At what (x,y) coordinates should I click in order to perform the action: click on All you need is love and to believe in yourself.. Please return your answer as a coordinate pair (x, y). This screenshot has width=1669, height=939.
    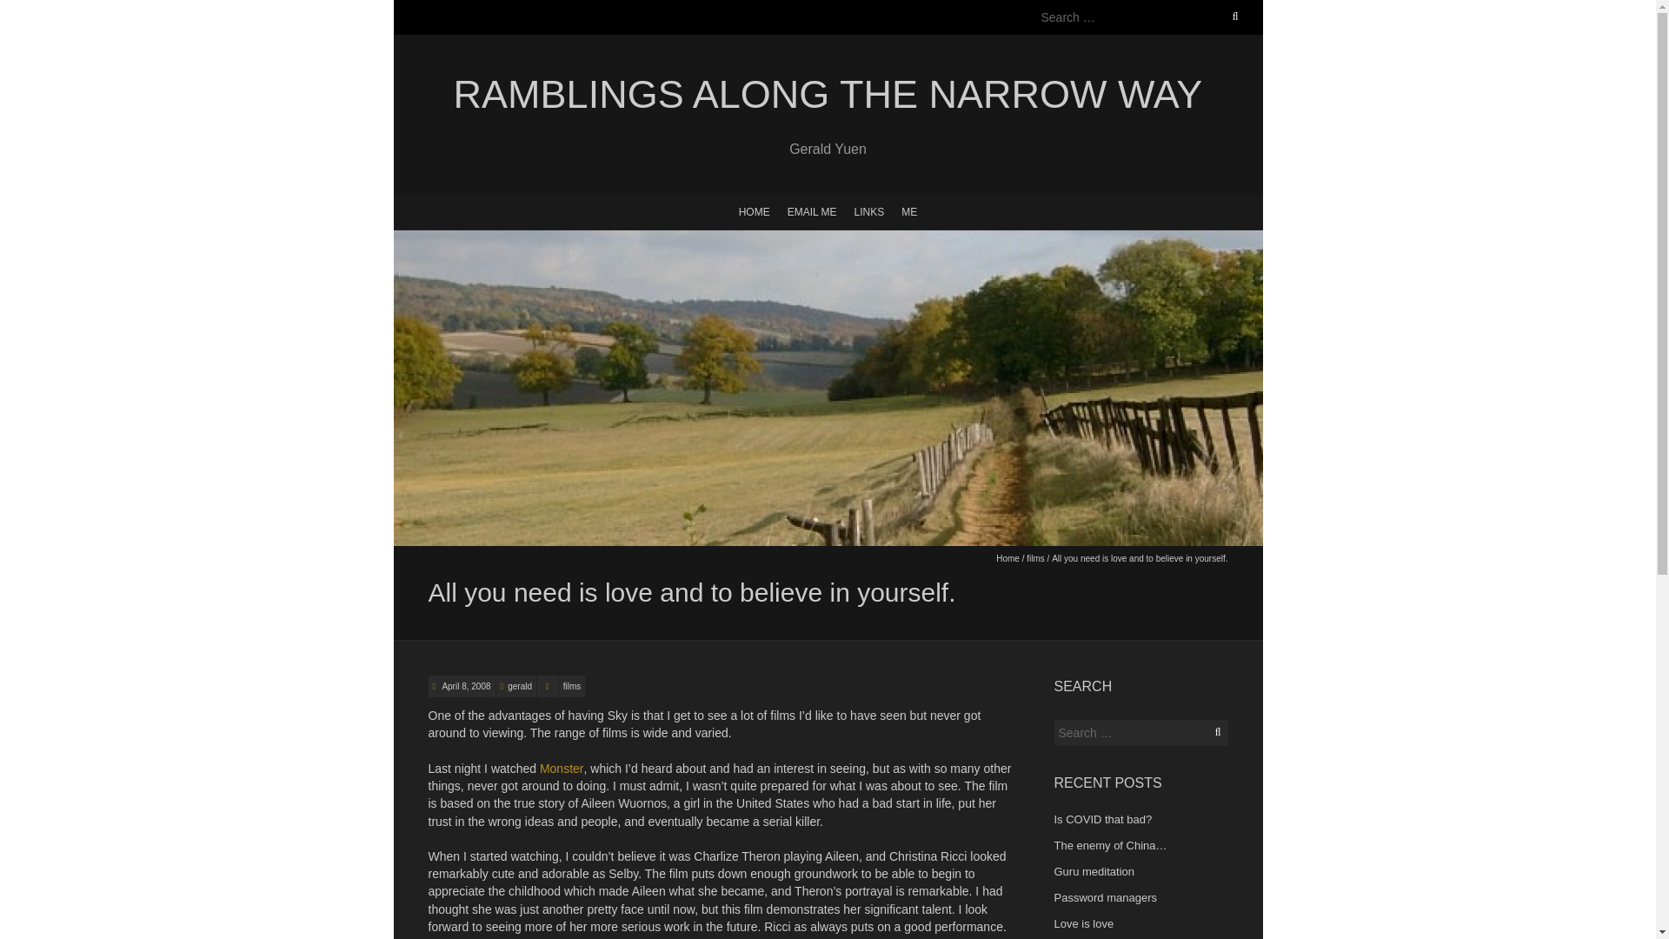
    Looking at the image, I should click on (465, 686).